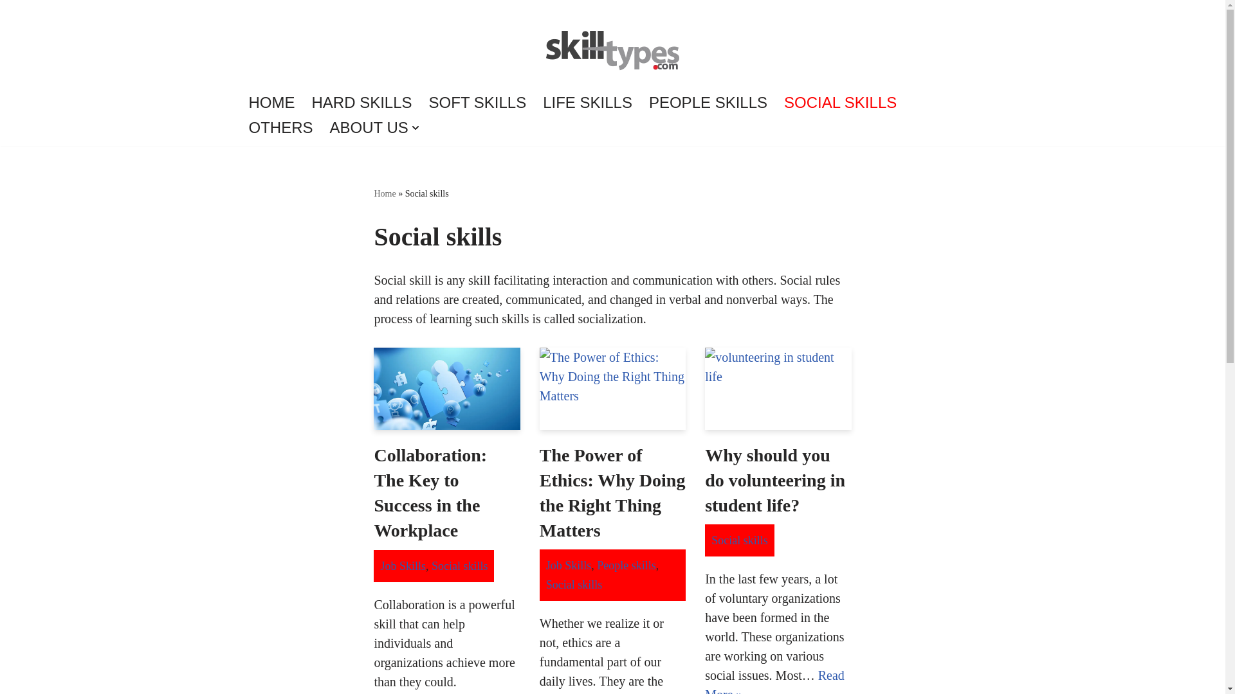 The image size is (1235, 694). Describe the element at coordinates (280, 127) in the screenshot. I see `OTHERS` at that location.